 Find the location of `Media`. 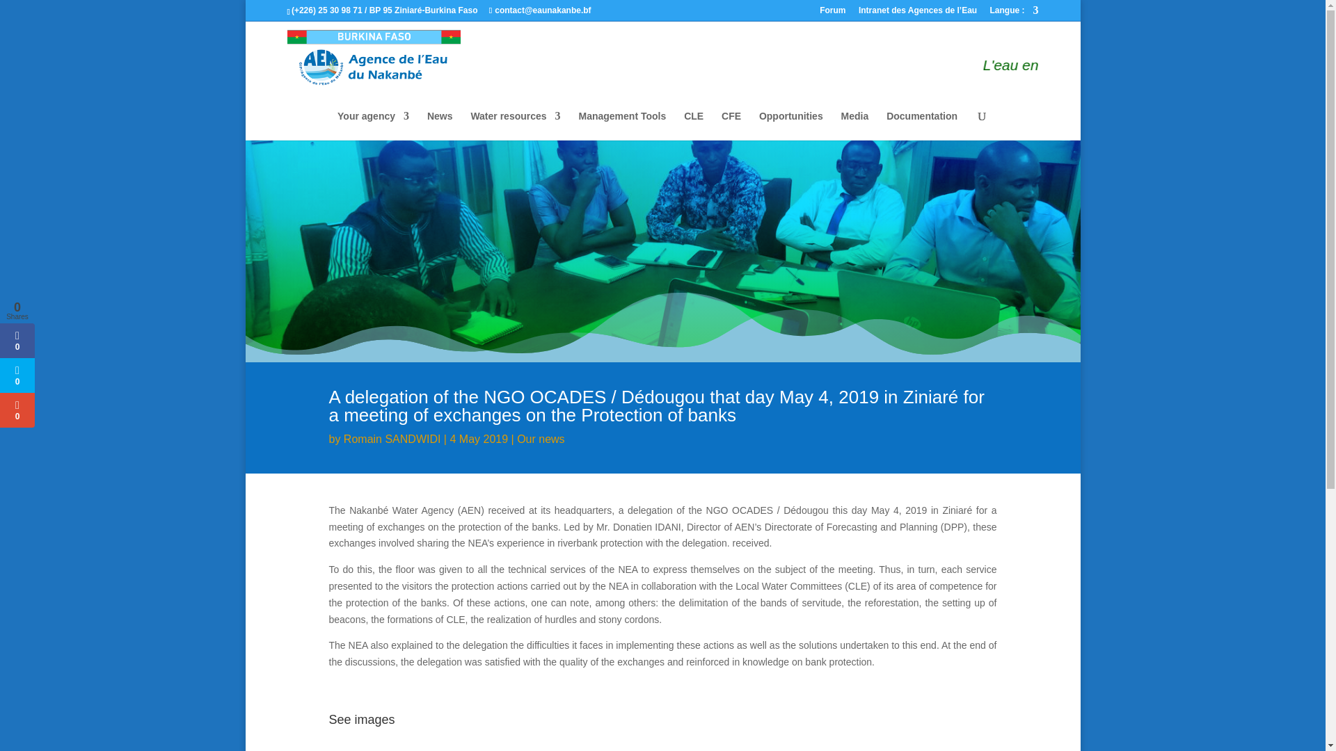

Media is located at coordinates (855, 125).